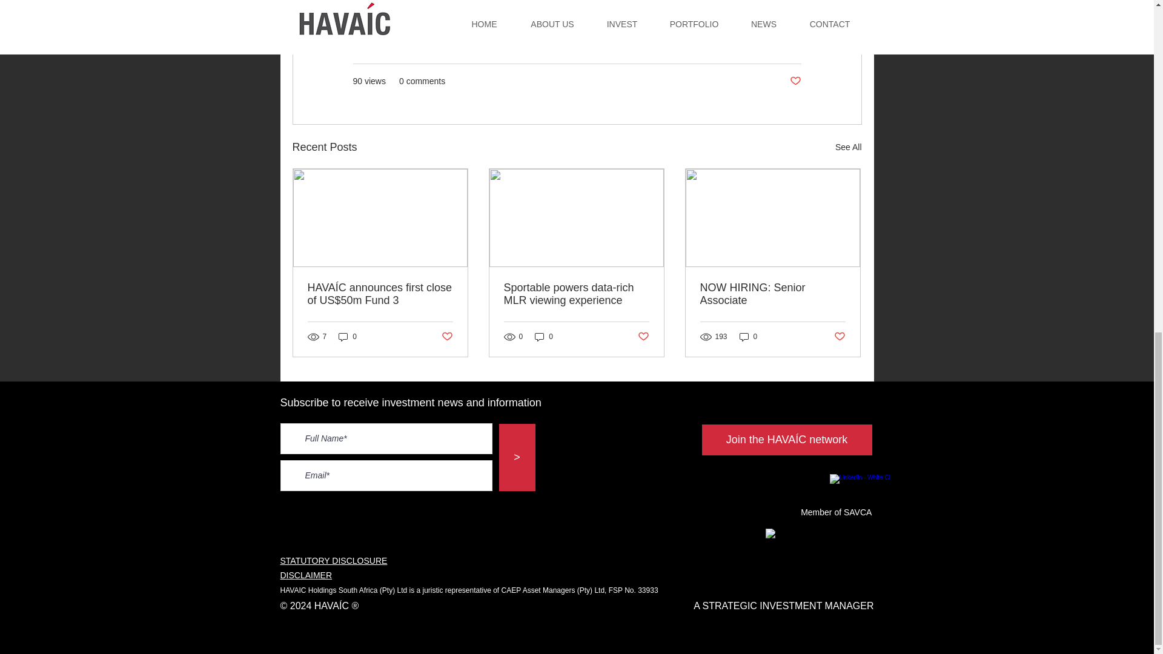 The height and width of the screenshot is (654, 1163). I want to click on Post not marked as liked, so click(446, 337).